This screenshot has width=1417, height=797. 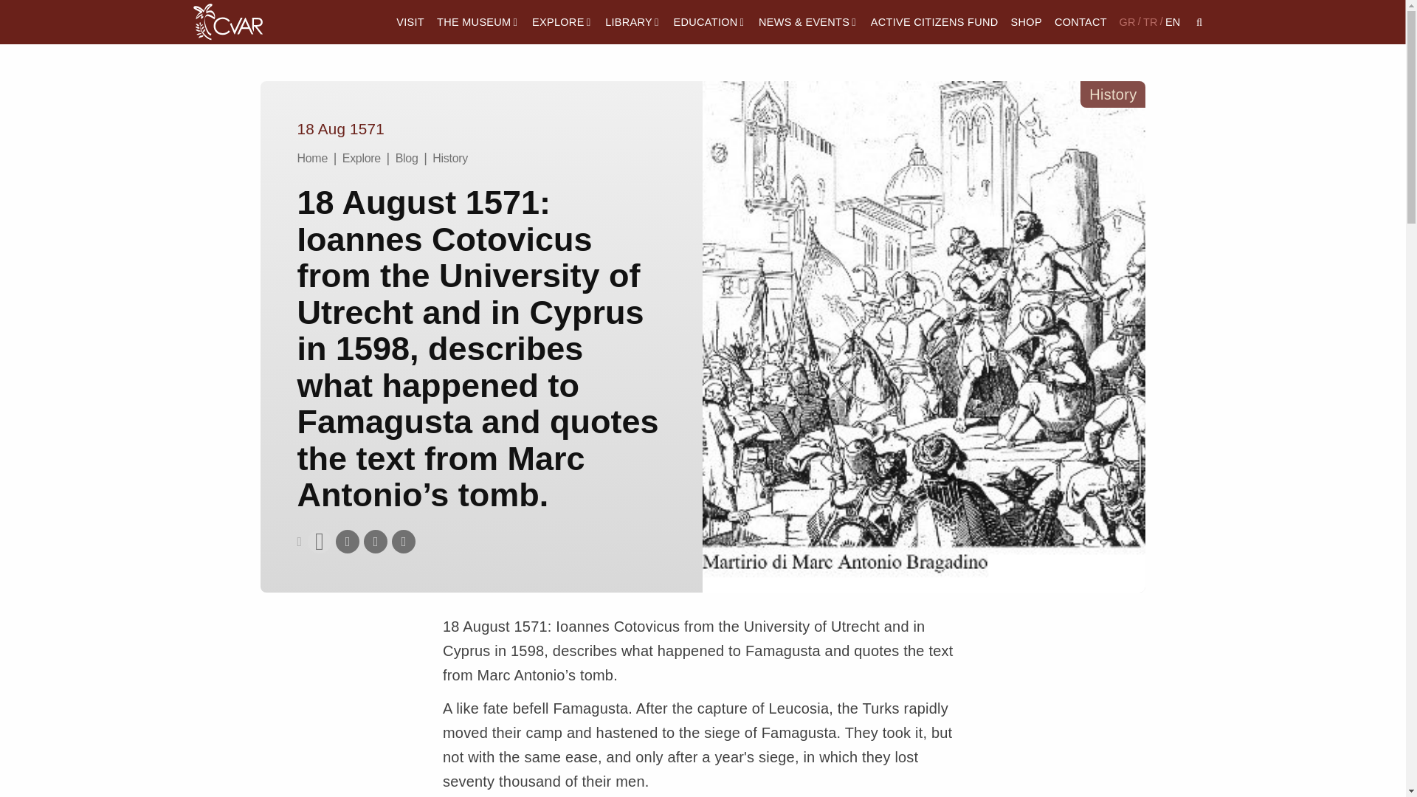 I want to click on EXPLORE, so click(x=562, y=22).